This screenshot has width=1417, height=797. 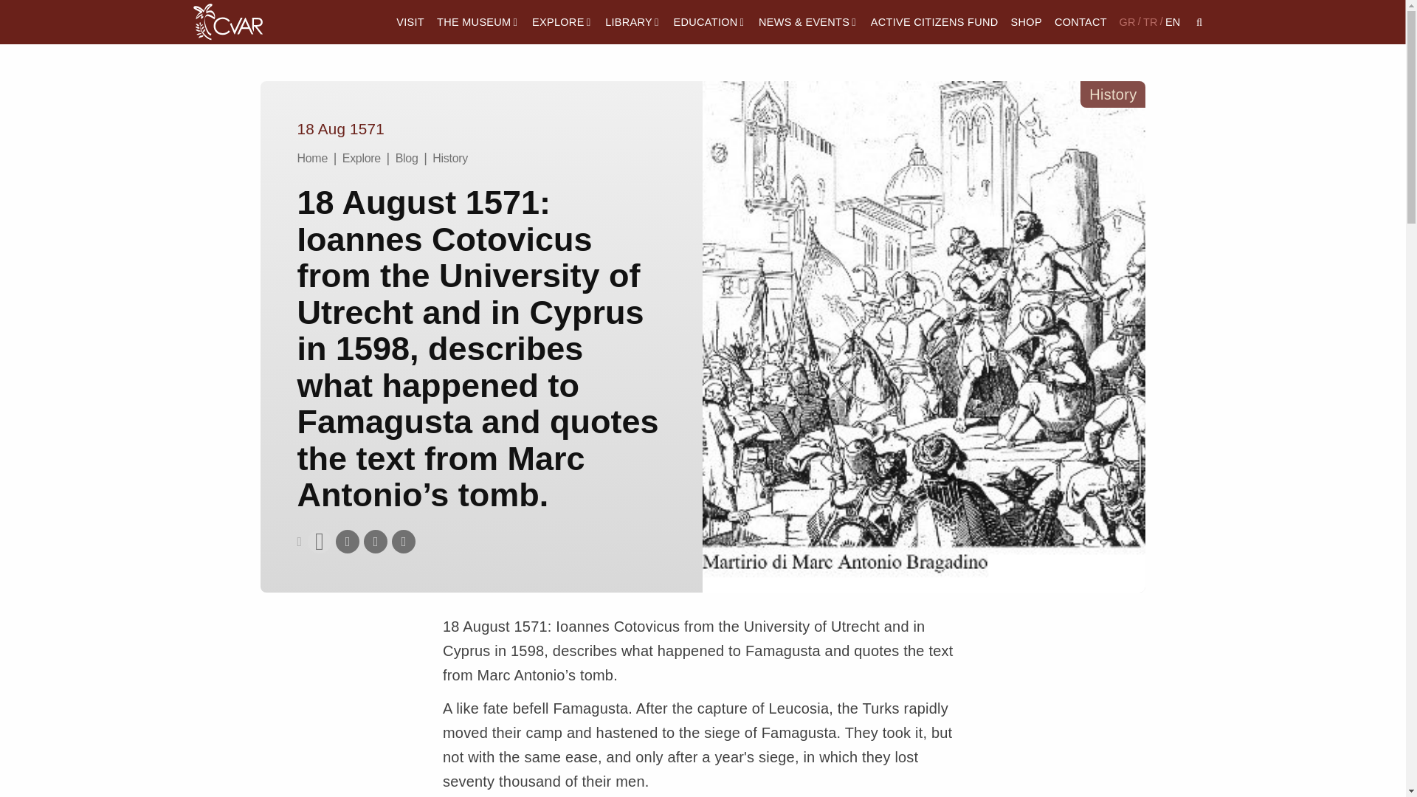 I want to click on EXPLORE, so click(x=562, y=22).